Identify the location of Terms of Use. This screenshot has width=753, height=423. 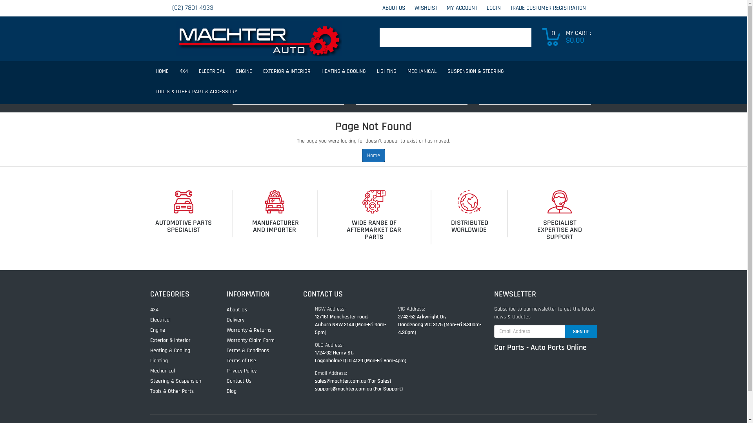
(256, 361).